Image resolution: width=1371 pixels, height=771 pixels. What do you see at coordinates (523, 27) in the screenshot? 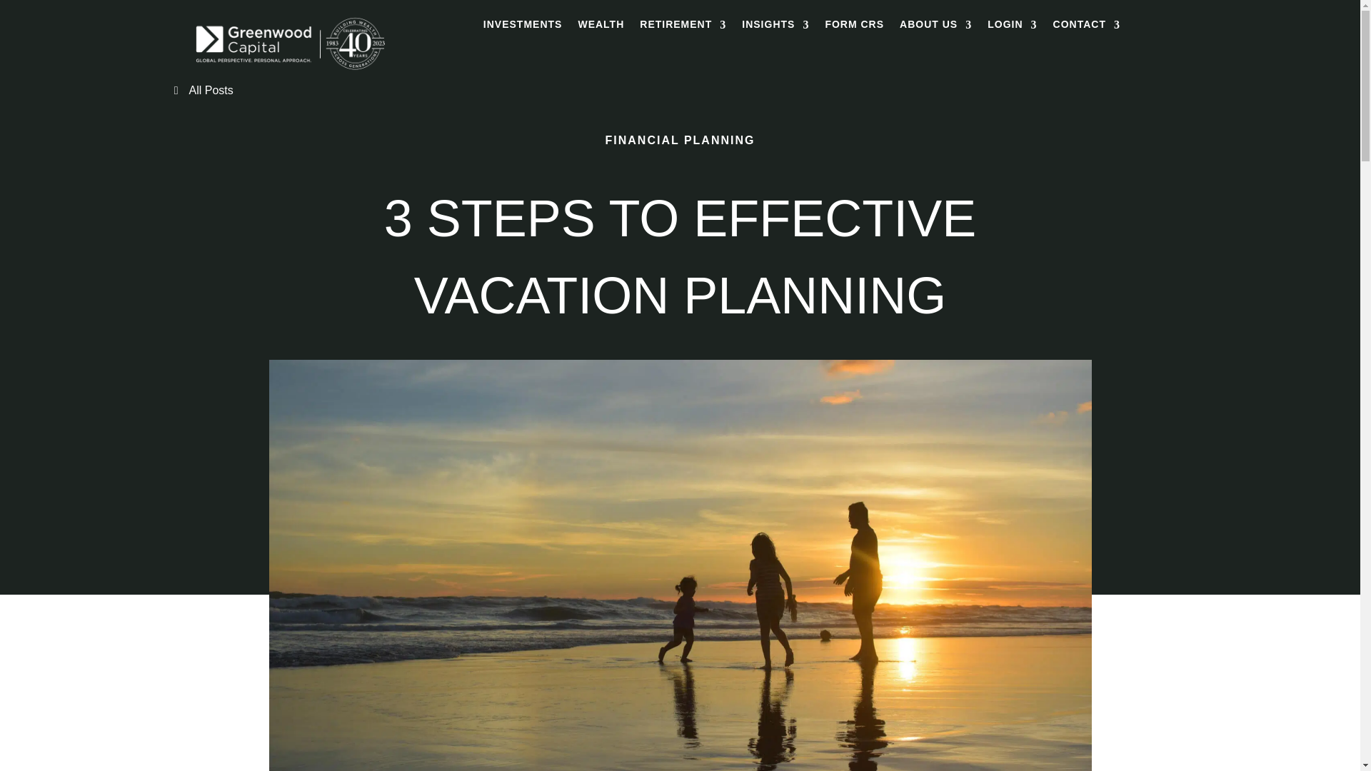
I see `INVESTMENTS` at bounding box center [523, 27].